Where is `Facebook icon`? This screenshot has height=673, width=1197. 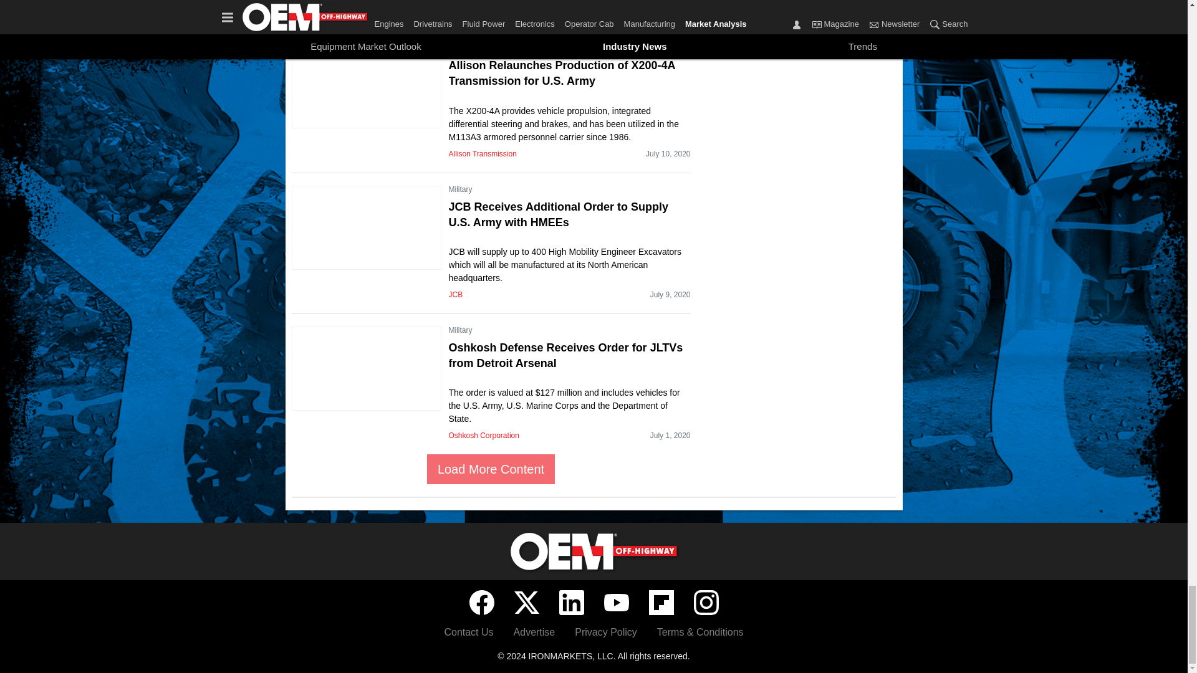 Facebook icon is located at coordinates (481, 603).